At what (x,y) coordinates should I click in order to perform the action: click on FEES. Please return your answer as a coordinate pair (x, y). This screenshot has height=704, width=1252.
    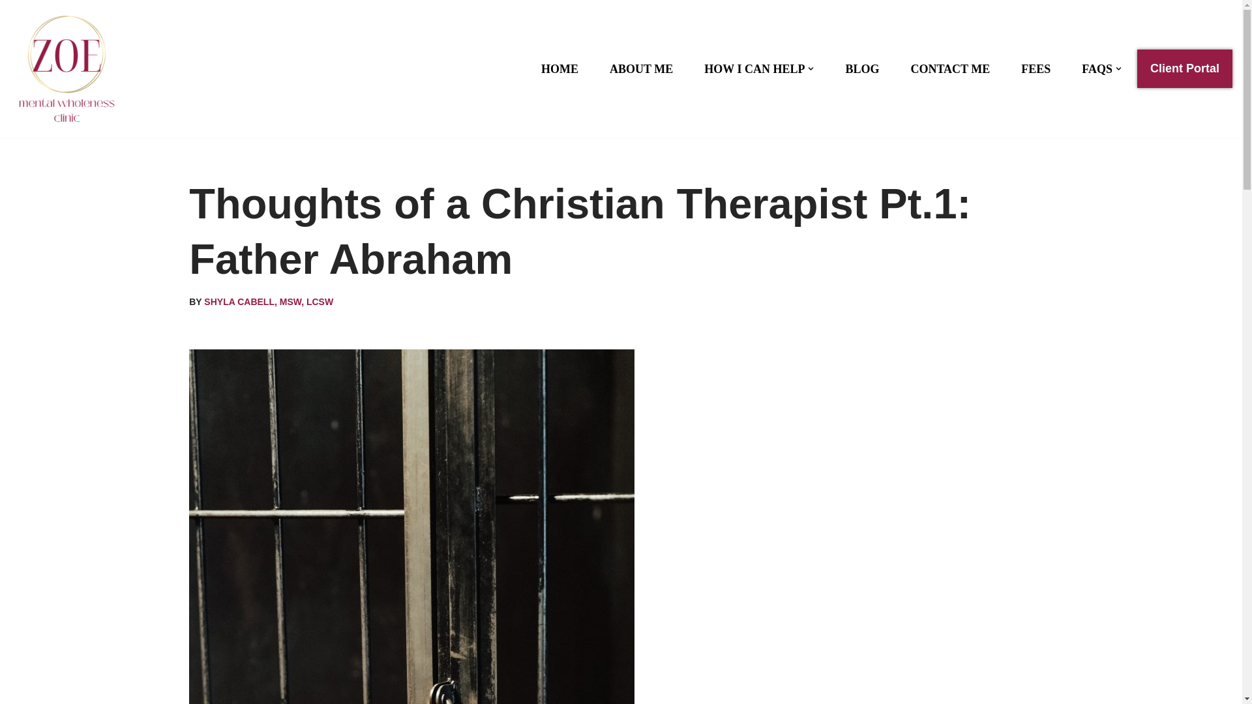
    Looking at the image, I should click on (1036, 68).